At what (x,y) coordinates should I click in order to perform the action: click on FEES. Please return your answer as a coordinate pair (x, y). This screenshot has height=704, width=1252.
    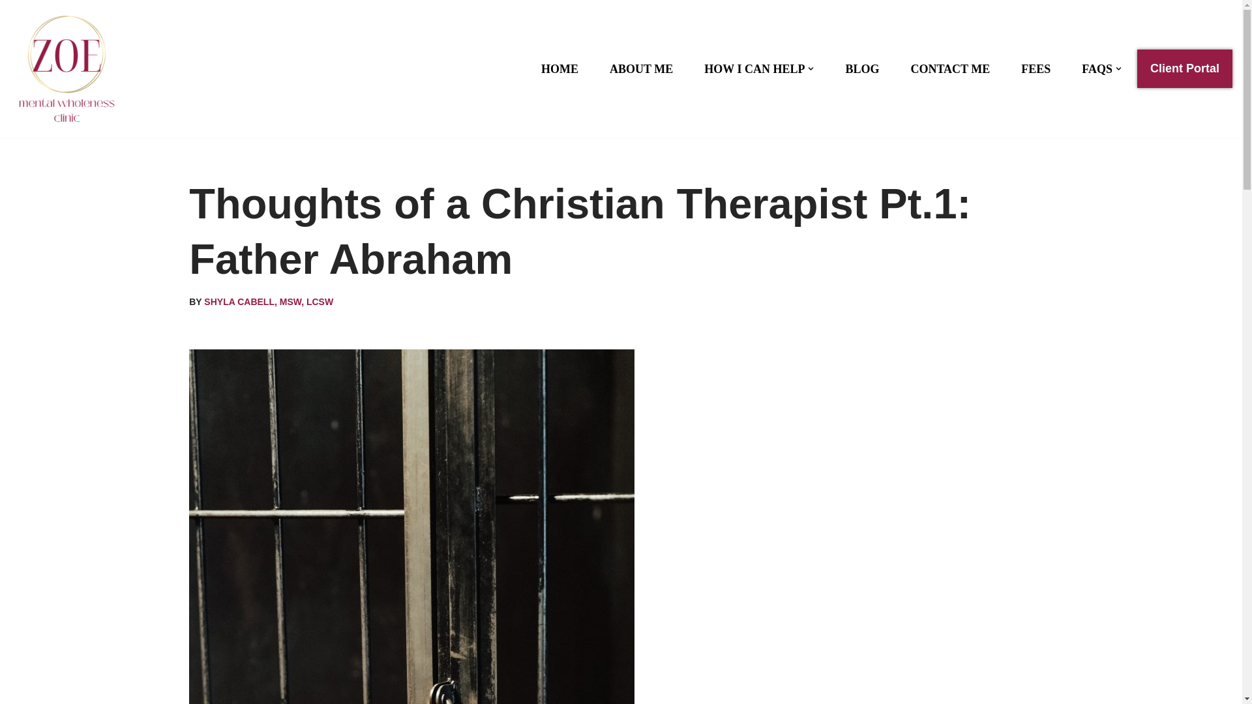
    Looking at the image, I should click on (1036, 68).